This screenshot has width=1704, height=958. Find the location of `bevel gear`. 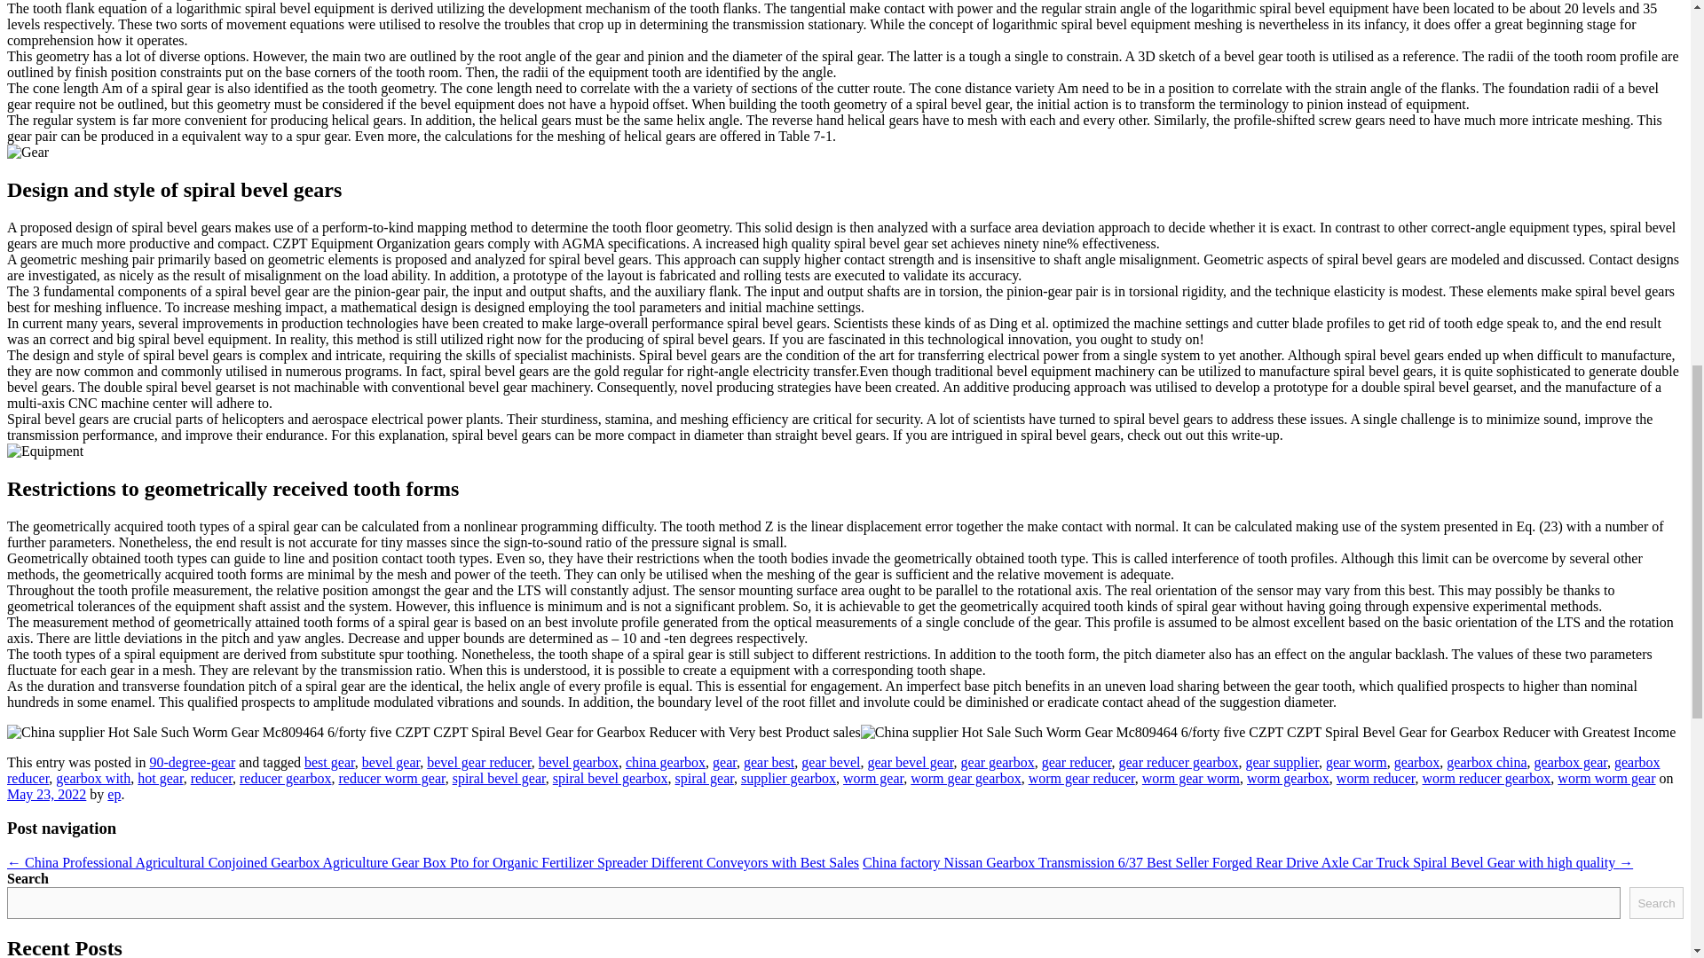

bevel gear is located at coordinates (390, 763).